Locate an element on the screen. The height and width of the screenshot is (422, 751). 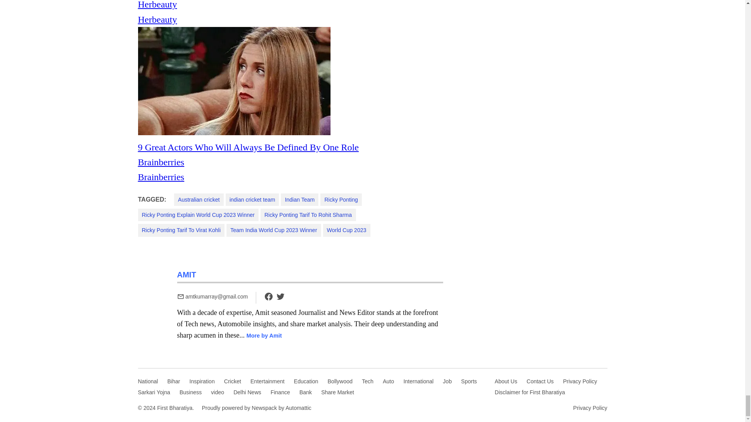
Indian Team is located at coordinates (300, 199).